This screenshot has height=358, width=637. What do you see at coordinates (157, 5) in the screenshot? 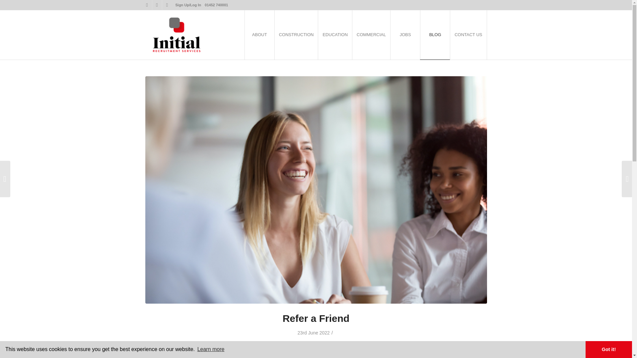
I see `Facebook` at bounding box center [157, 5].